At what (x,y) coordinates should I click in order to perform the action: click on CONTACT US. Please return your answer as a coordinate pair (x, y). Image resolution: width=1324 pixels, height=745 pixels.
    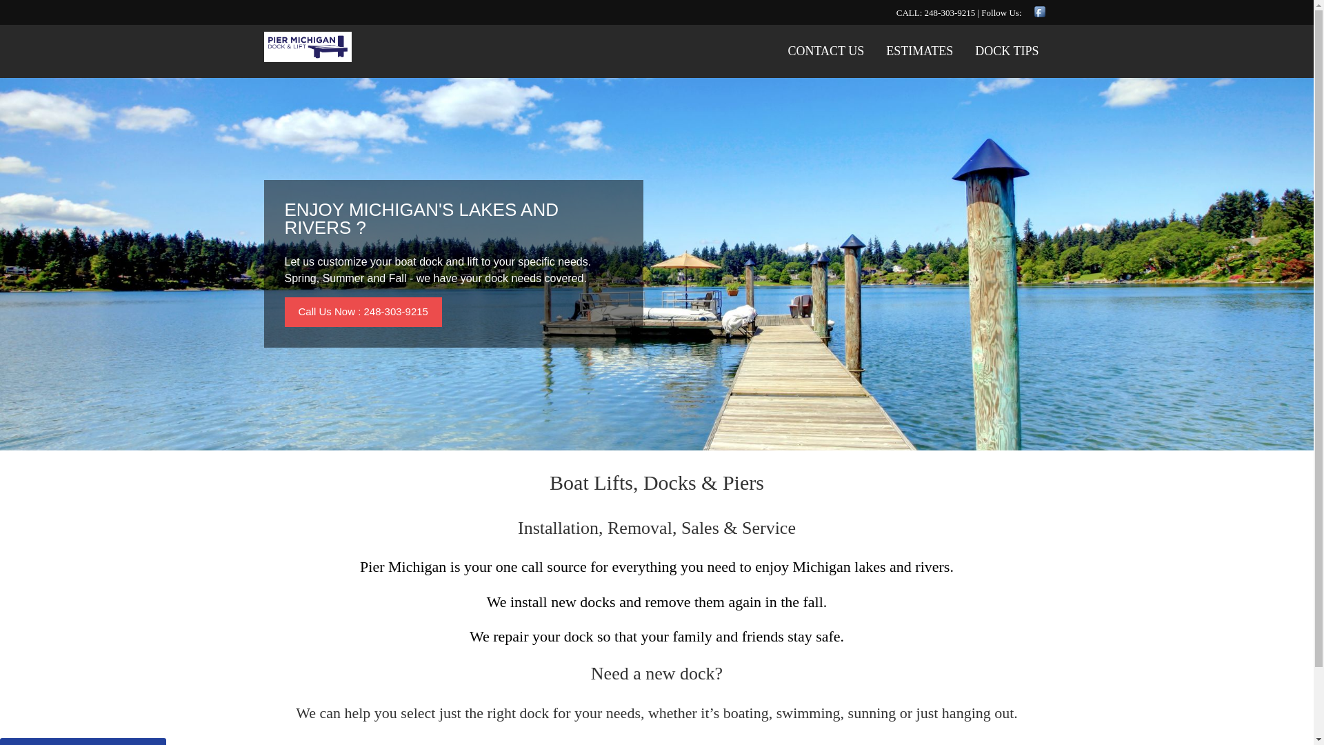
    Looking at the image, I should click on (826, 51).